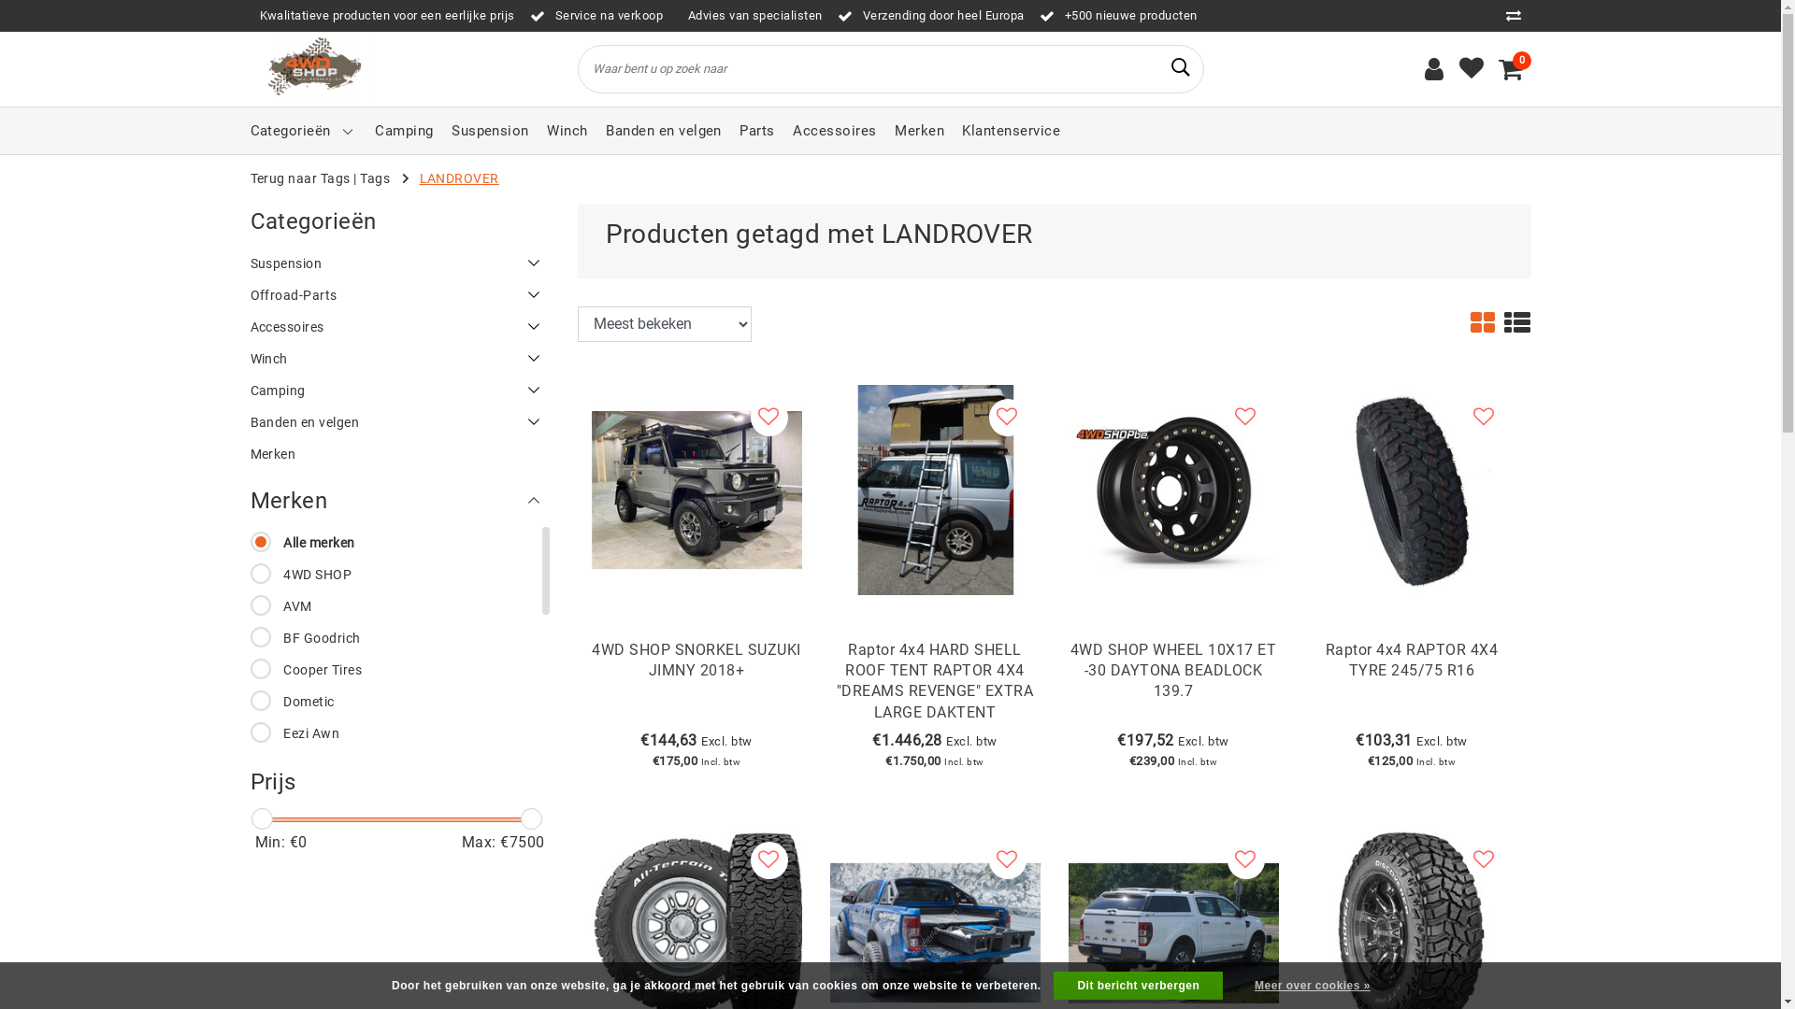 Image resolution: width=1795 pixels, height=1009 pixels. I want to click on Banden en velgen, so click(400, 422).